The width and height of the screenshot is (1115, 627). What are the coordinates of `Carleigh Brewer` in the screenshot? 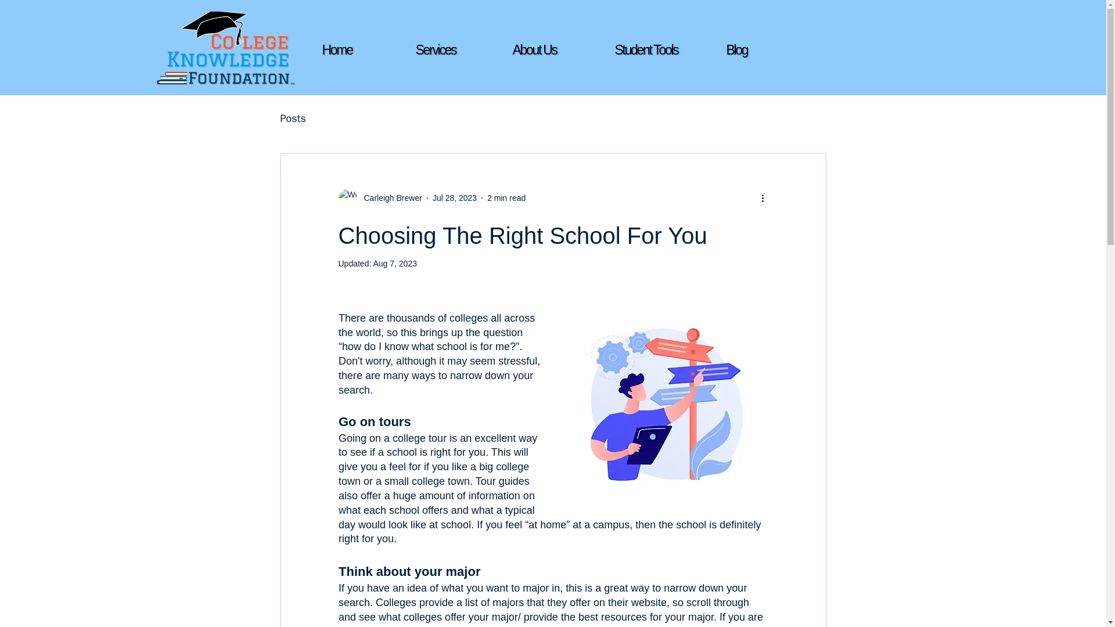 It's located at (389, 197).